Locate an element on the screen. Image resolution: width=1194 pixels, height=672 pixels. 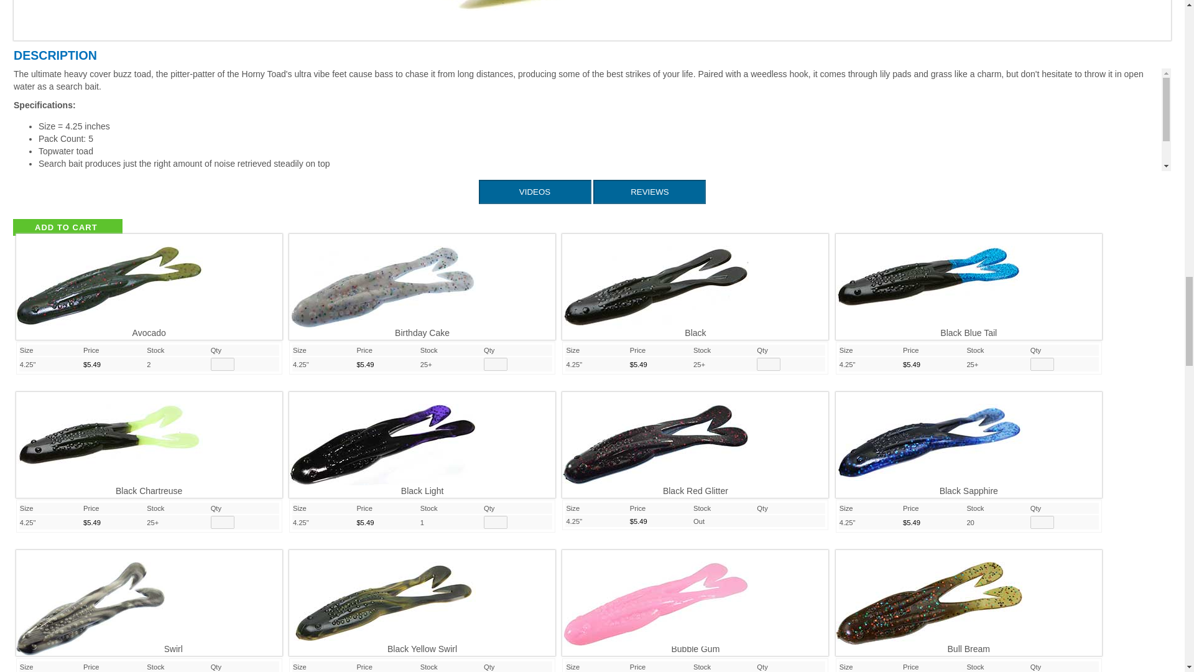
view larger is located at coordinates (655, 438).